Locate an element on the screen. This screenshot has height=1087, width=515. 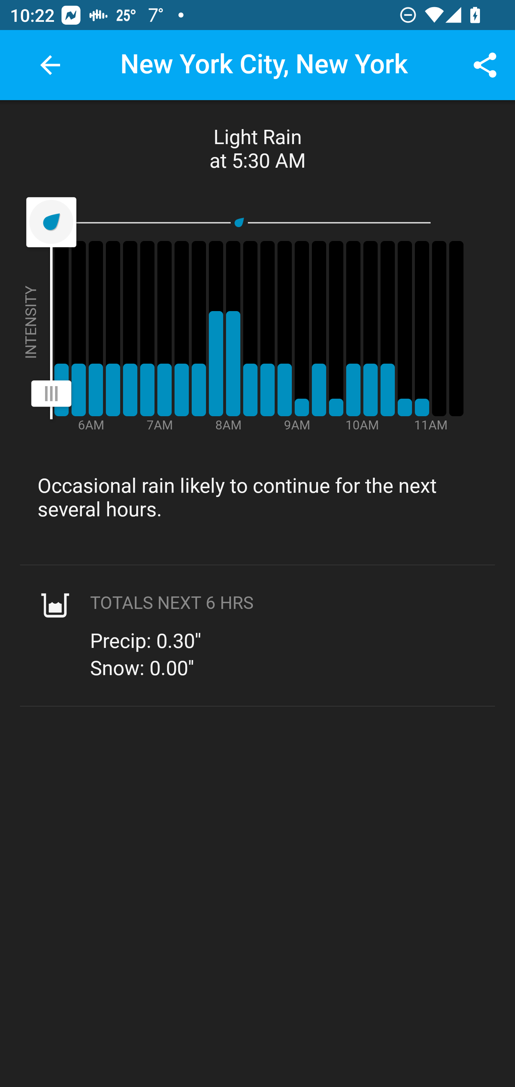
Share is located at coordinates (485, 65).